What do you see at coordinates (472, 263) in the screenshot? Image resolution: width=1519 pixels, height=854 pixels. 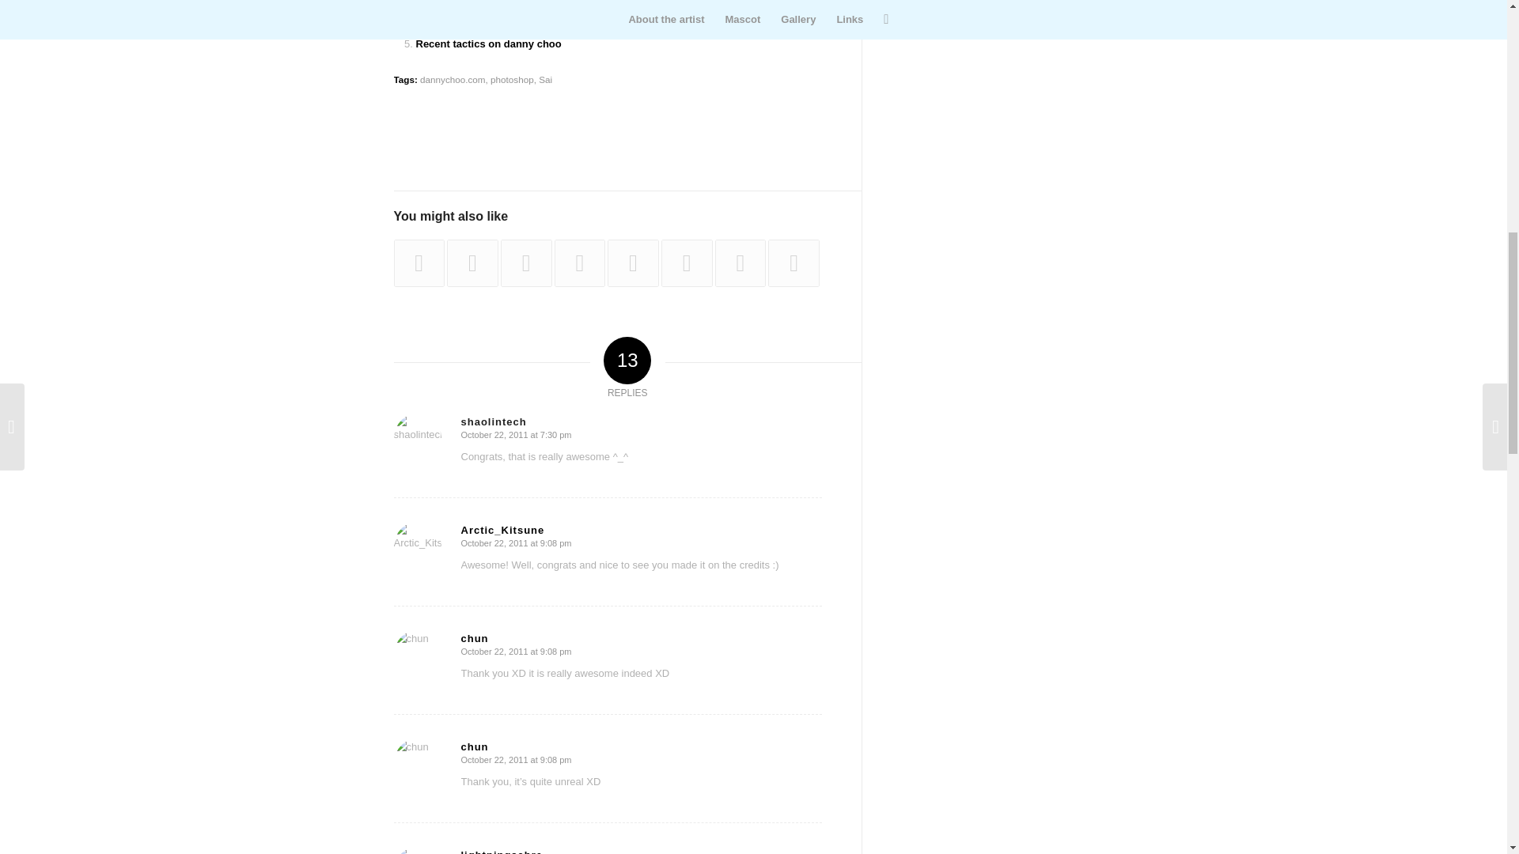 I see `Hatsune Miku fan art 2015` at bounding box center [472, 263].